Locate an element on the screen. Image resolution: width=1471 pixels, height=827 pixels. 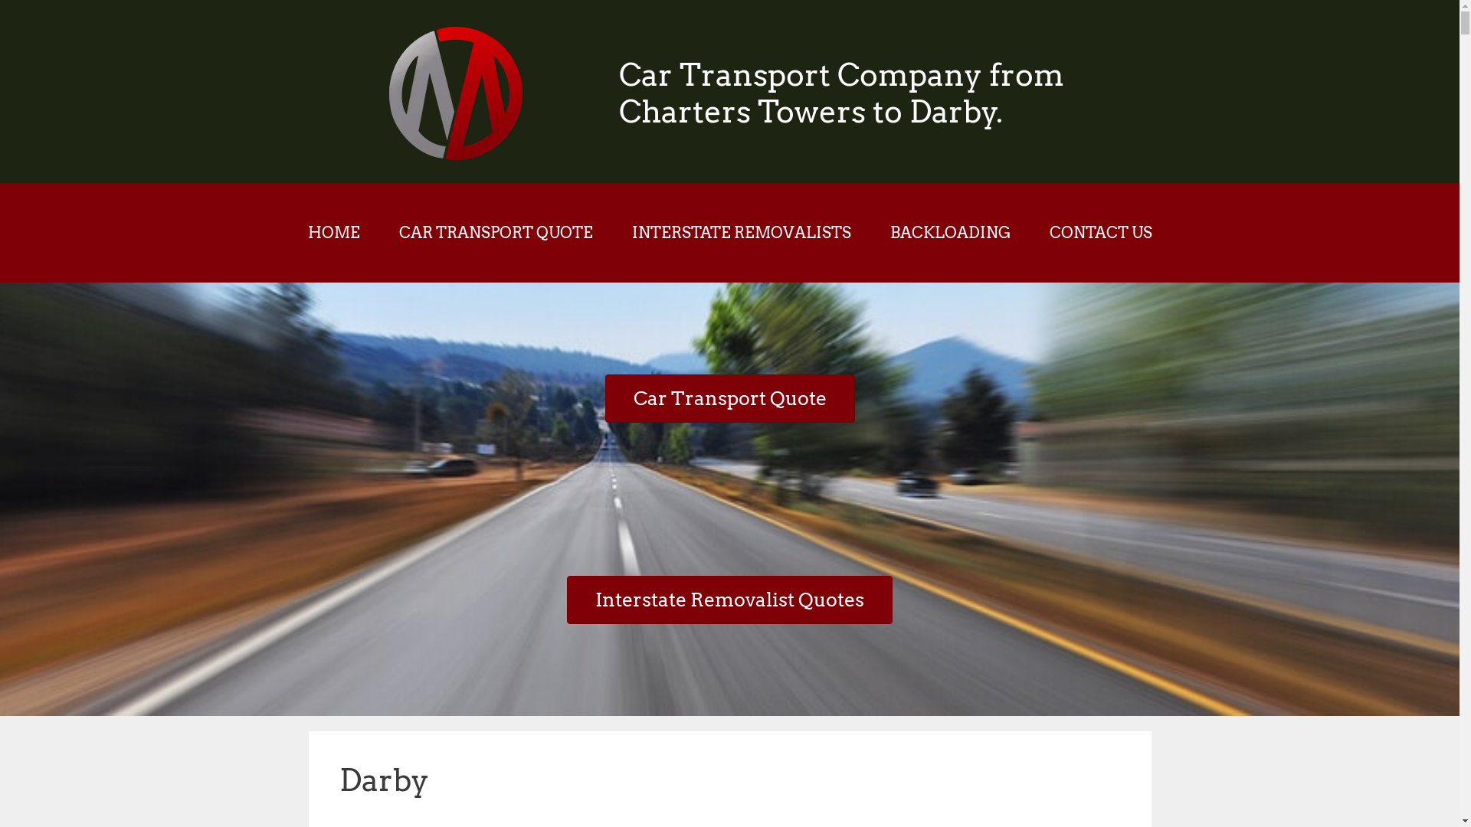
INTERSTATE REMOVALISTS is located at coordinates (742, 233).